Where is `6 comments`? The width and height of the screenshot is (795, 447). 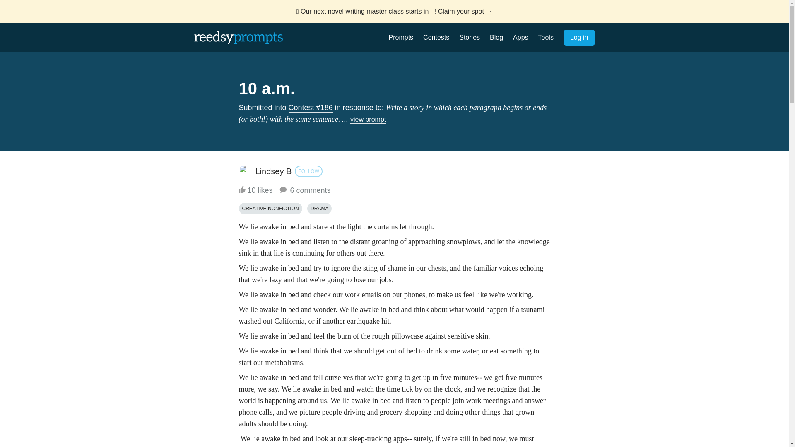
6 comments is located at coordinates (304, 190).